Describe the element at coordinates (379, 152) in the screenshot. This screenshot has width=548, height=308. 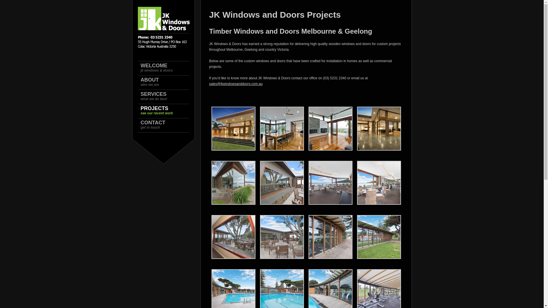
I see `Nevair Court` at that location.